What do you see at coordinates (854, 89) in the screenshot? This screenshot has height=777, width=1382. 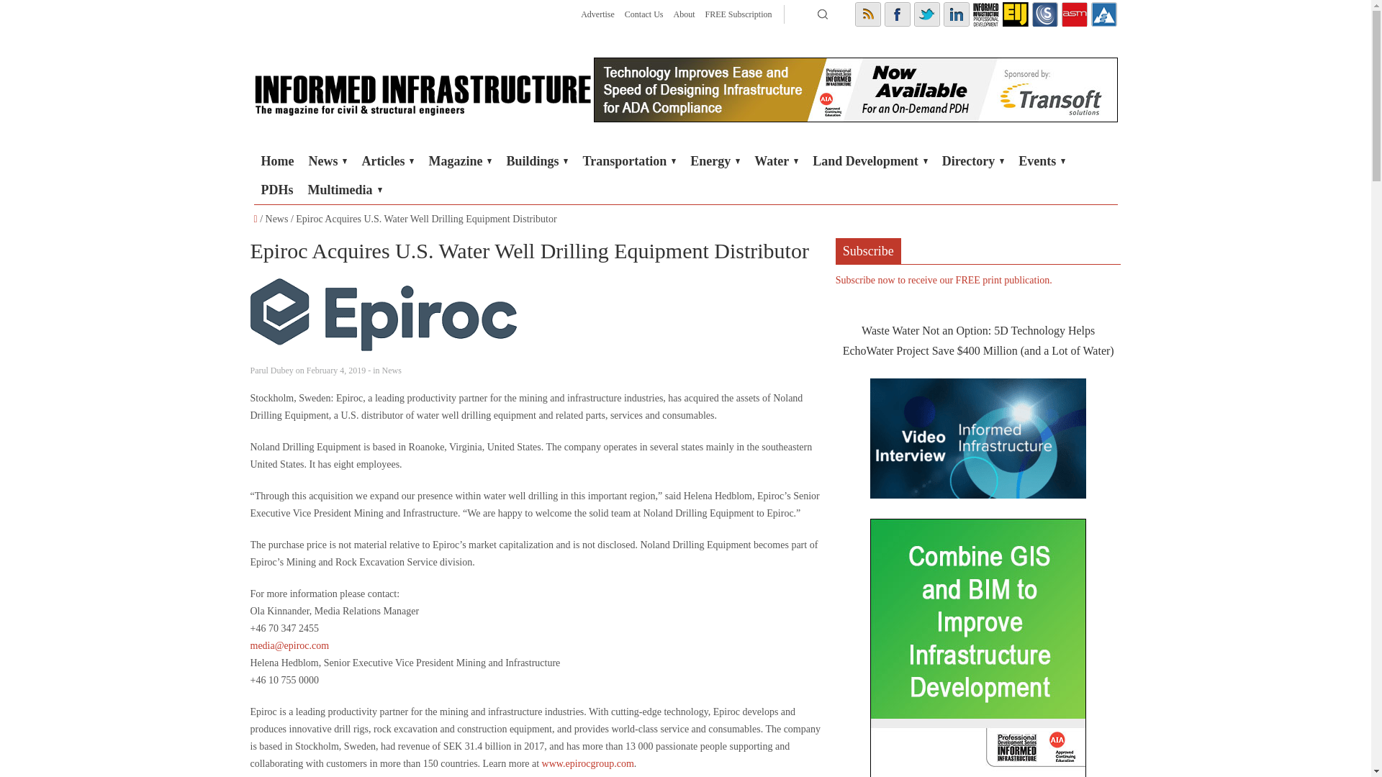 I see `Transoft Solutions` at bounding box center [854, 89].